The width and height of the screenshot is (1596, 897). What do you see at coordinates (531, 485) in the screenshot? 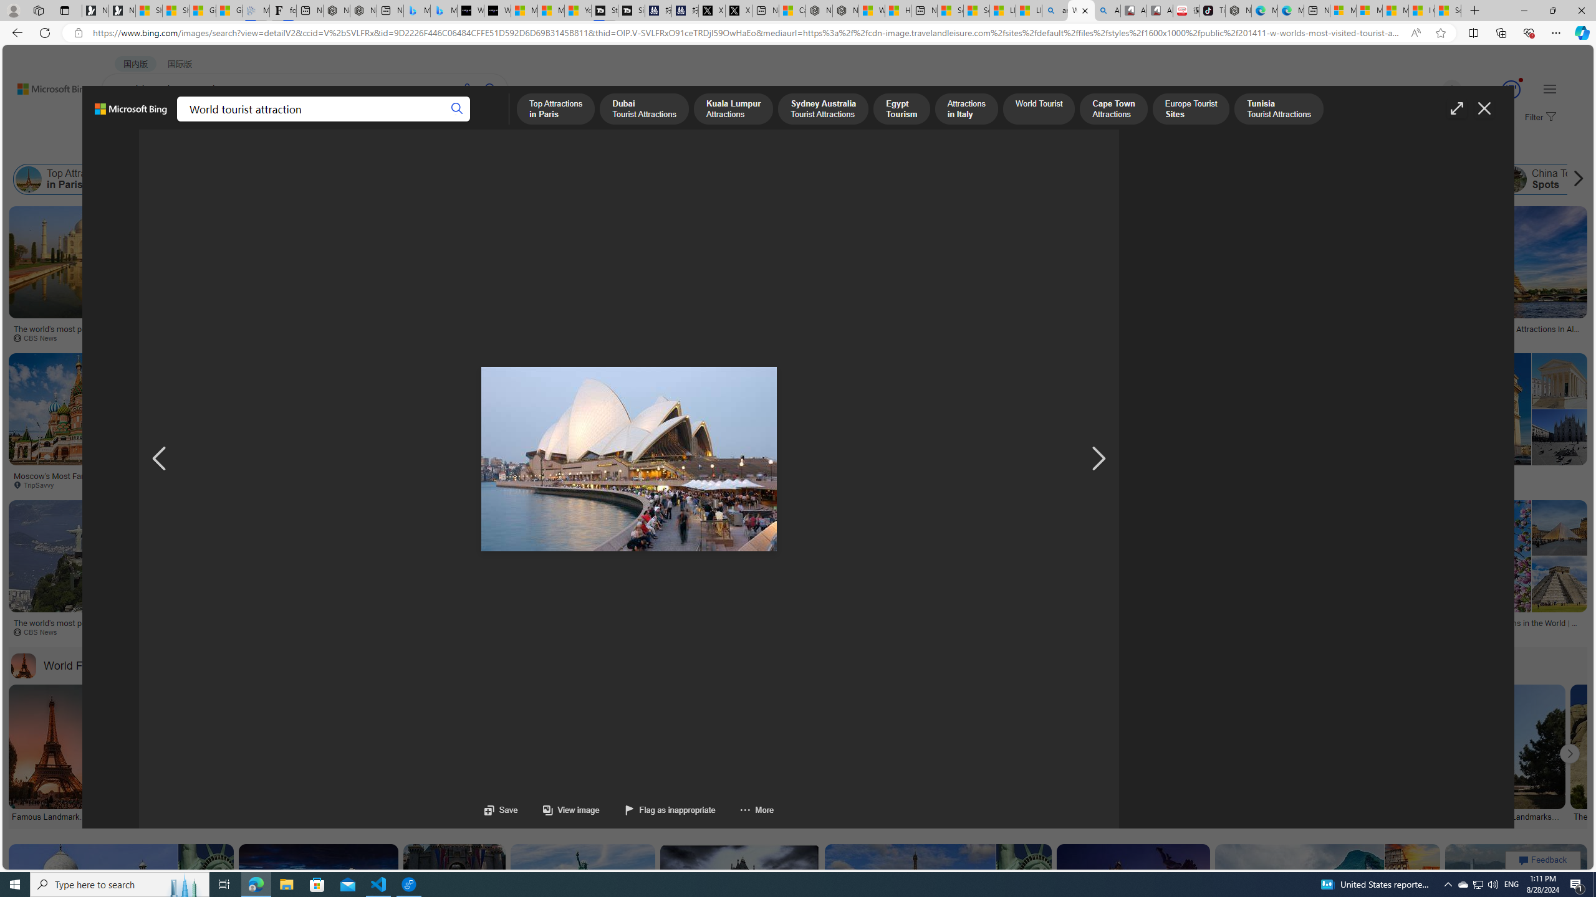
I see `mehndidesign.zohal.cc` at bounding box center [531, 485].